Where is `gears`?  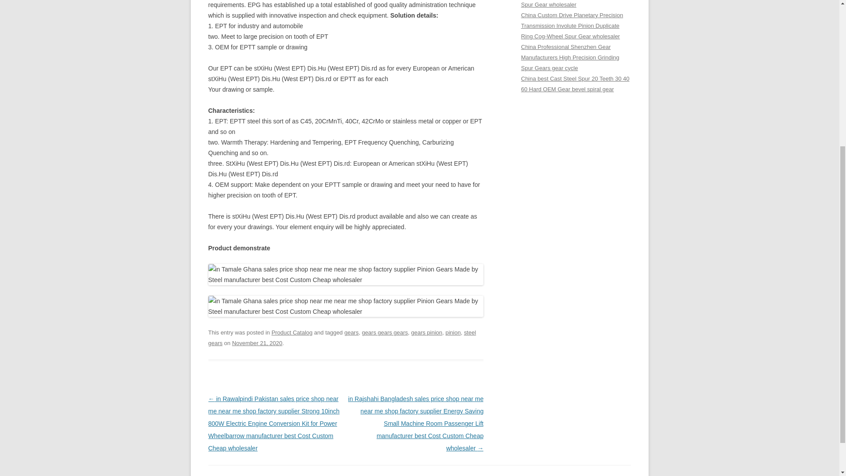 gears is located at coordinates (351, 332).